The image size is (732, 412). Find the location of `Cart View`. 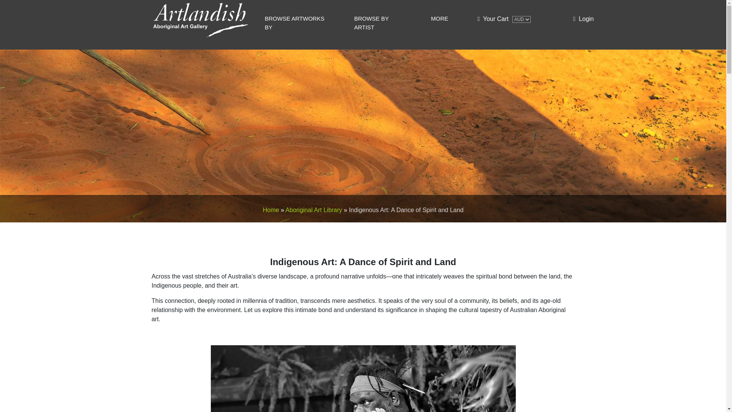

Cart View is located at coordinates (493, 19).